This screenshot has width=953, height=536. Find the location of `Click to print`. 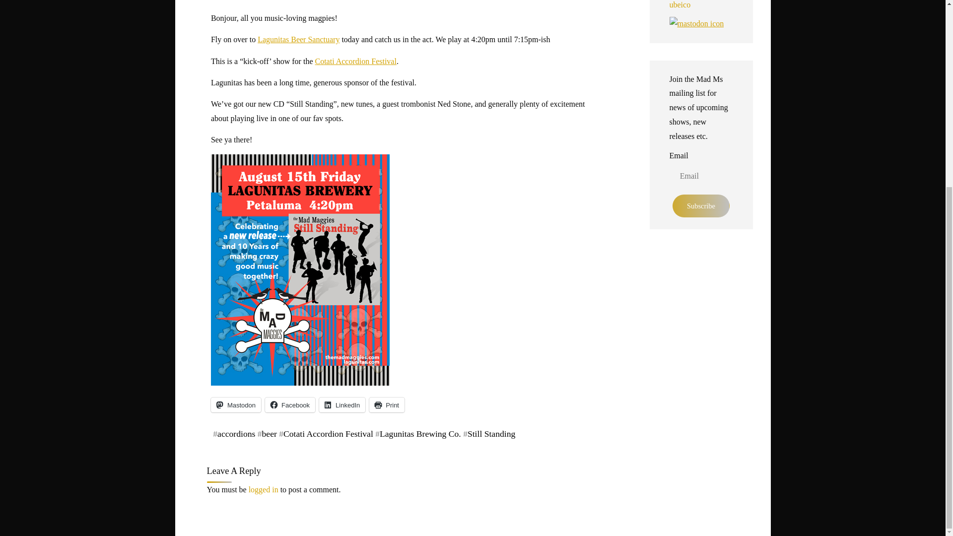

Click to print is located at coordinates (387, 405).